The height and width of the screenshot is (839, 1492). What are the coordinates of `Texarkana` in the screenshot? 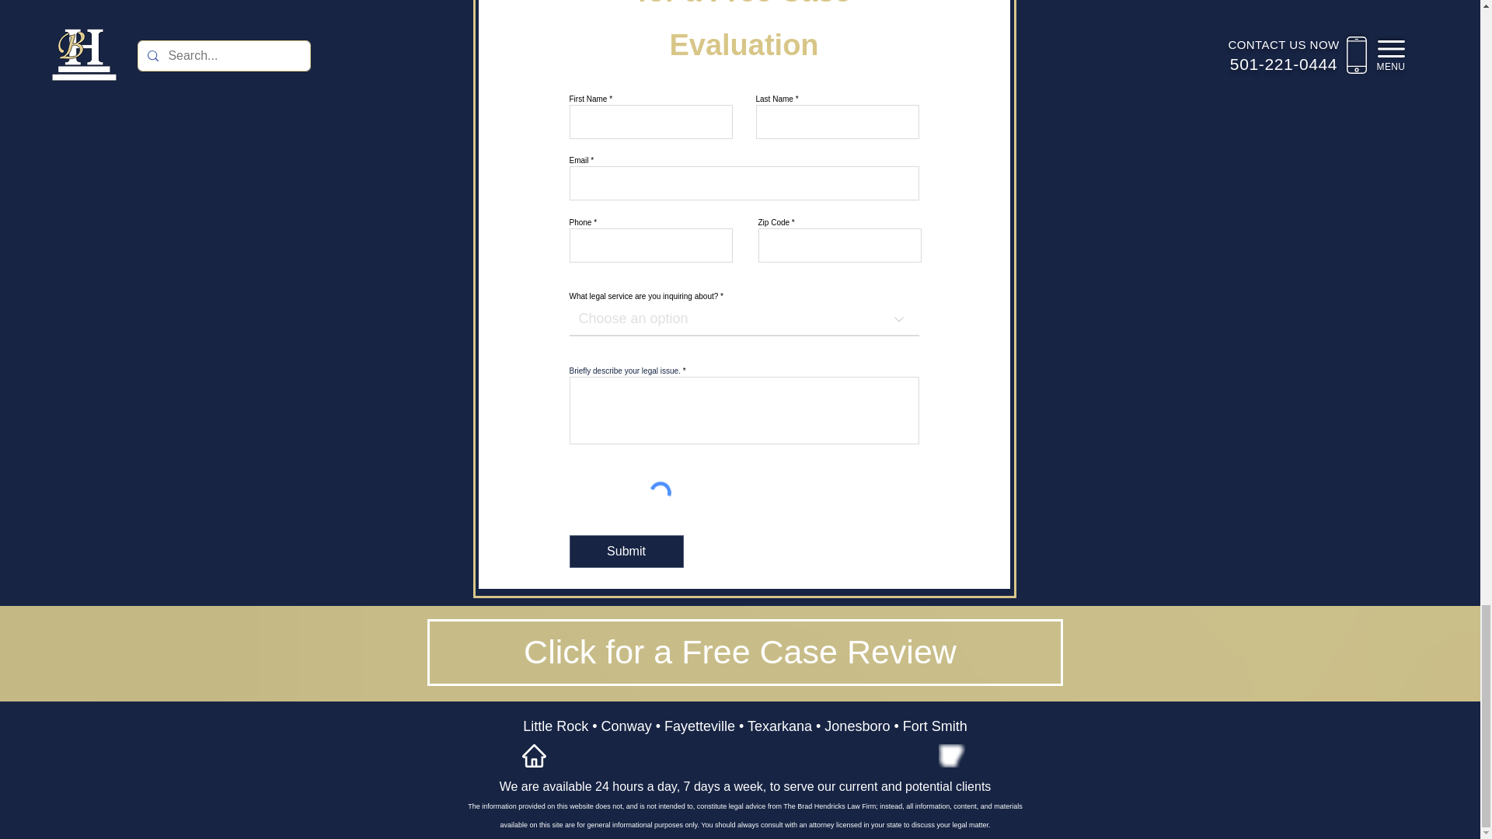 It's located at (779, 726).